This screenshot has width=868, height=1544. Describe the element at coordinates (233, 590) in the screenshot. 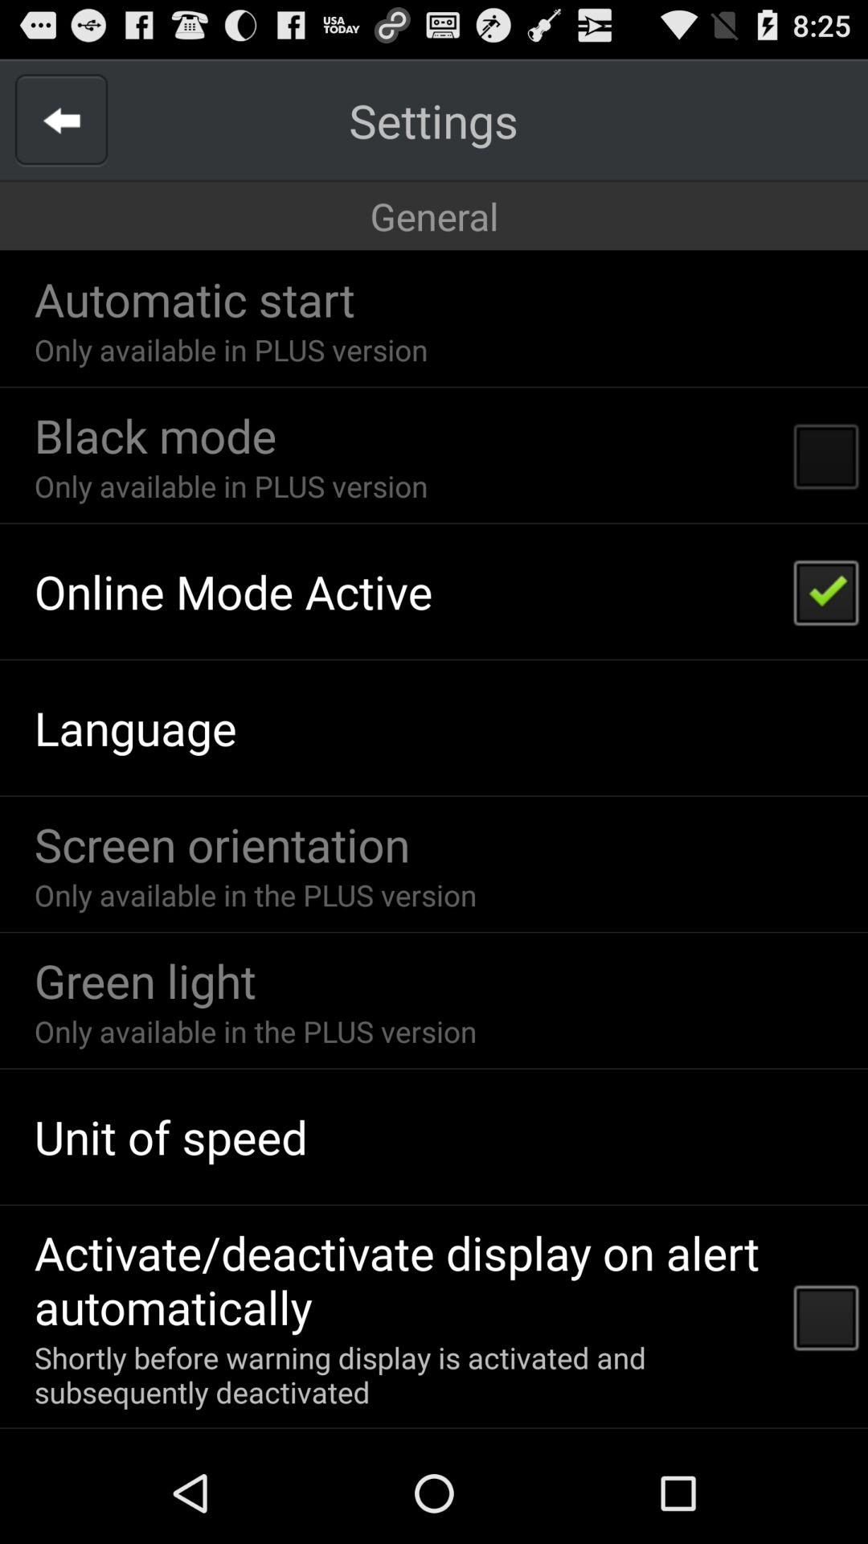

I see `click the item below only available in icon` at that location.